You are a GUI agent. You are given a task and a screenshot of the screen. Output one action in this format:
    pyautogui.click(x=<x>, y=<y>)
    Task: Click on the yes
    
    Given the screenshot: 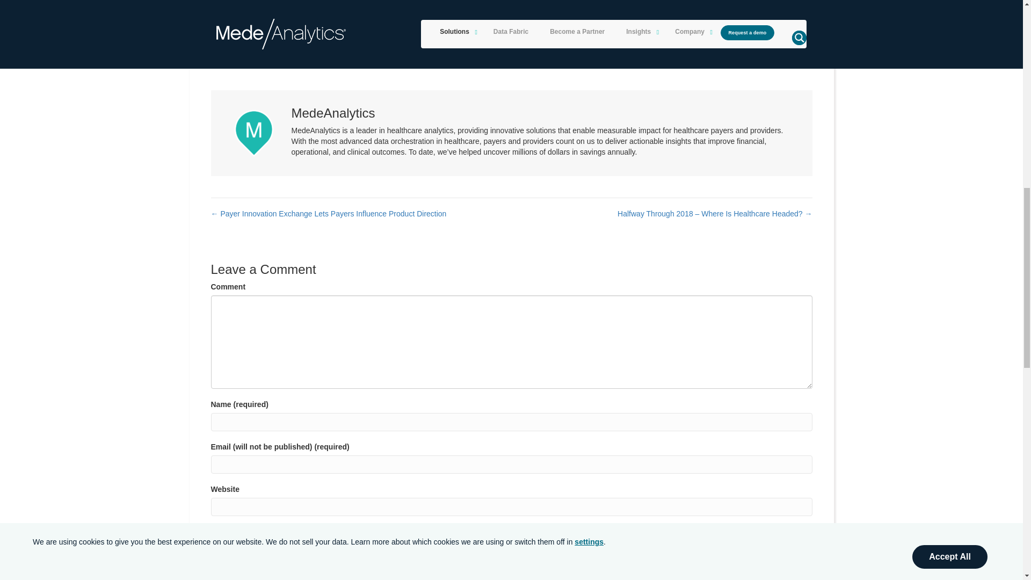 What is the action you would take?
    pyautogui.click(x=214, y=532)
    